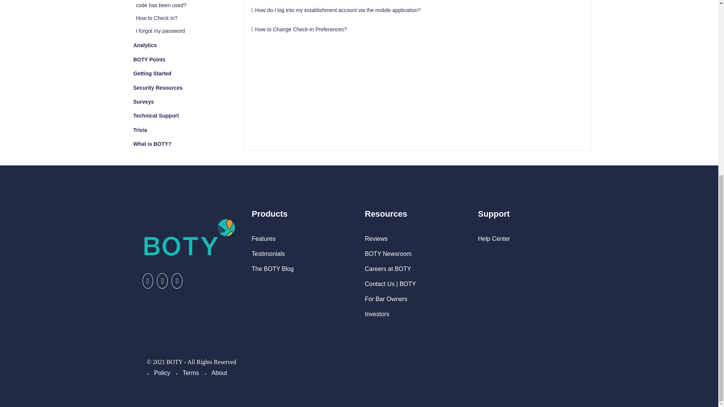 Image resolution: width=724 pixels, height=407 pixels. Describe the element at coordinates (185, 5) in the screenshot. I see `How to check how many times my referral code has been used?` at that location.